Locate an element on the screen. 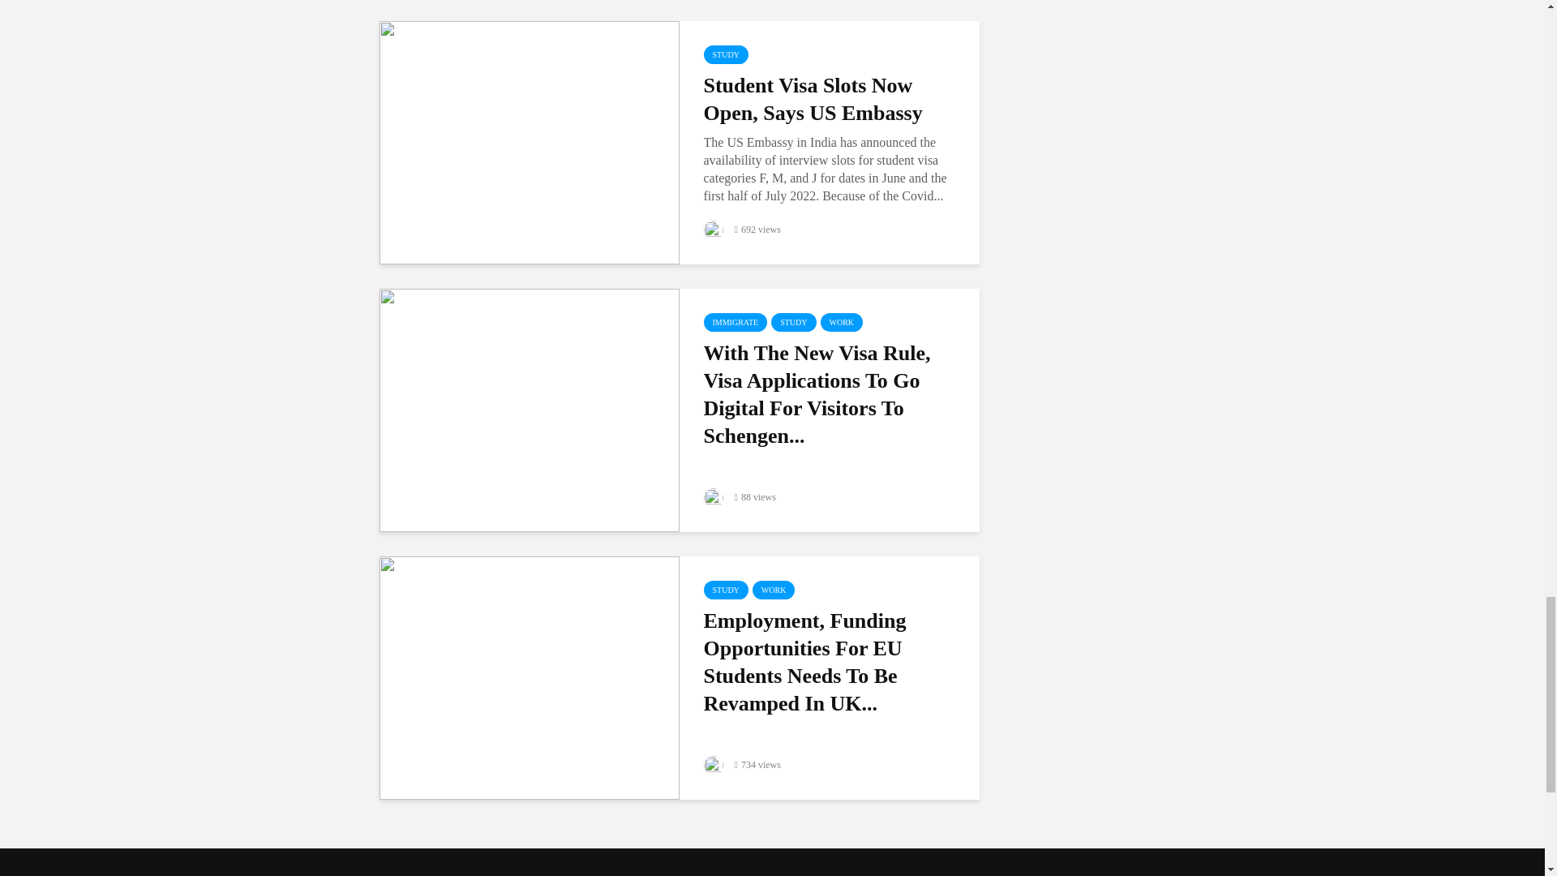 This screenshot has height=876, width=1557. IMMIGRATE is located at coordinates (735, 322).